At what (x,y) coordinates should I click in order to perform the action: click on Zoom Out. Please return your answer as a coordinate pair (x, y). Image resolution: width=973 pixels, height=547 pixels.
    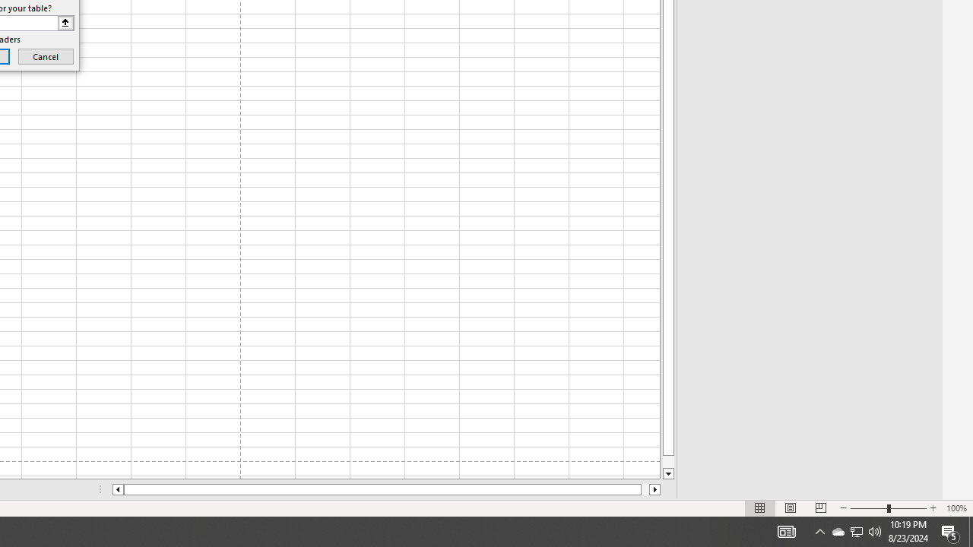
    Looking at the image, I should click on (868, 507).